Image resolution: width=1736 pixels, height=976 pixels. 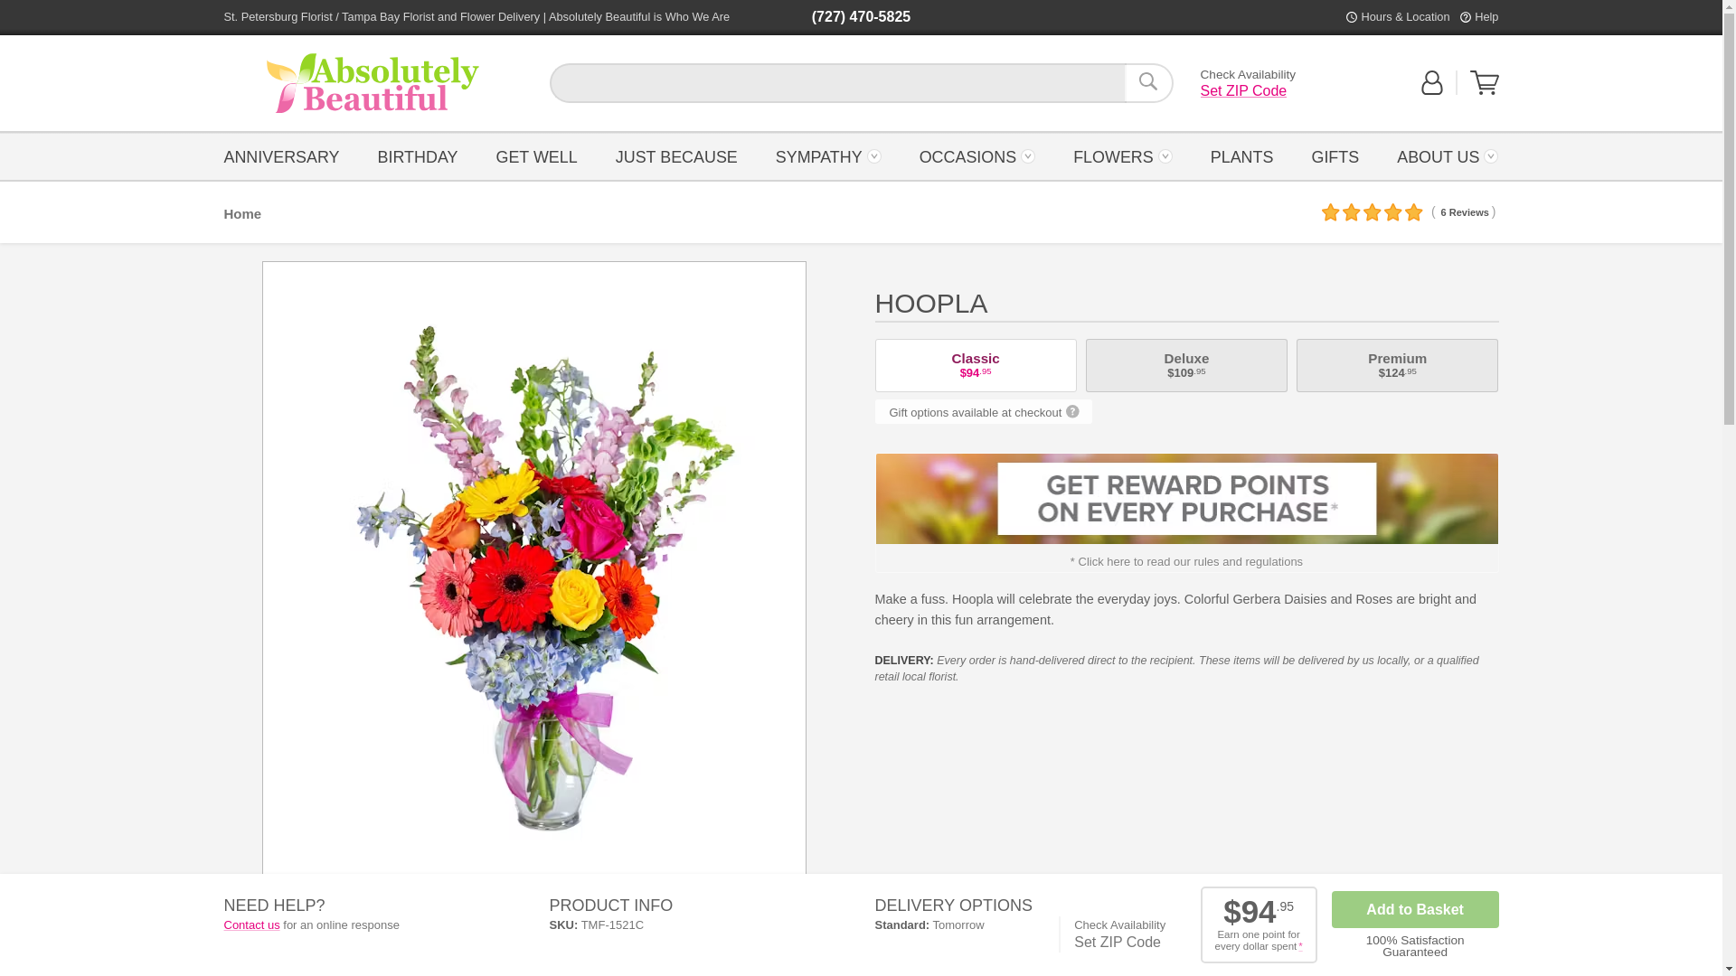 What do you see at coordinates (537, 155) in the screenshot?
I see `GET WELL` at bounding box center [537, 155].